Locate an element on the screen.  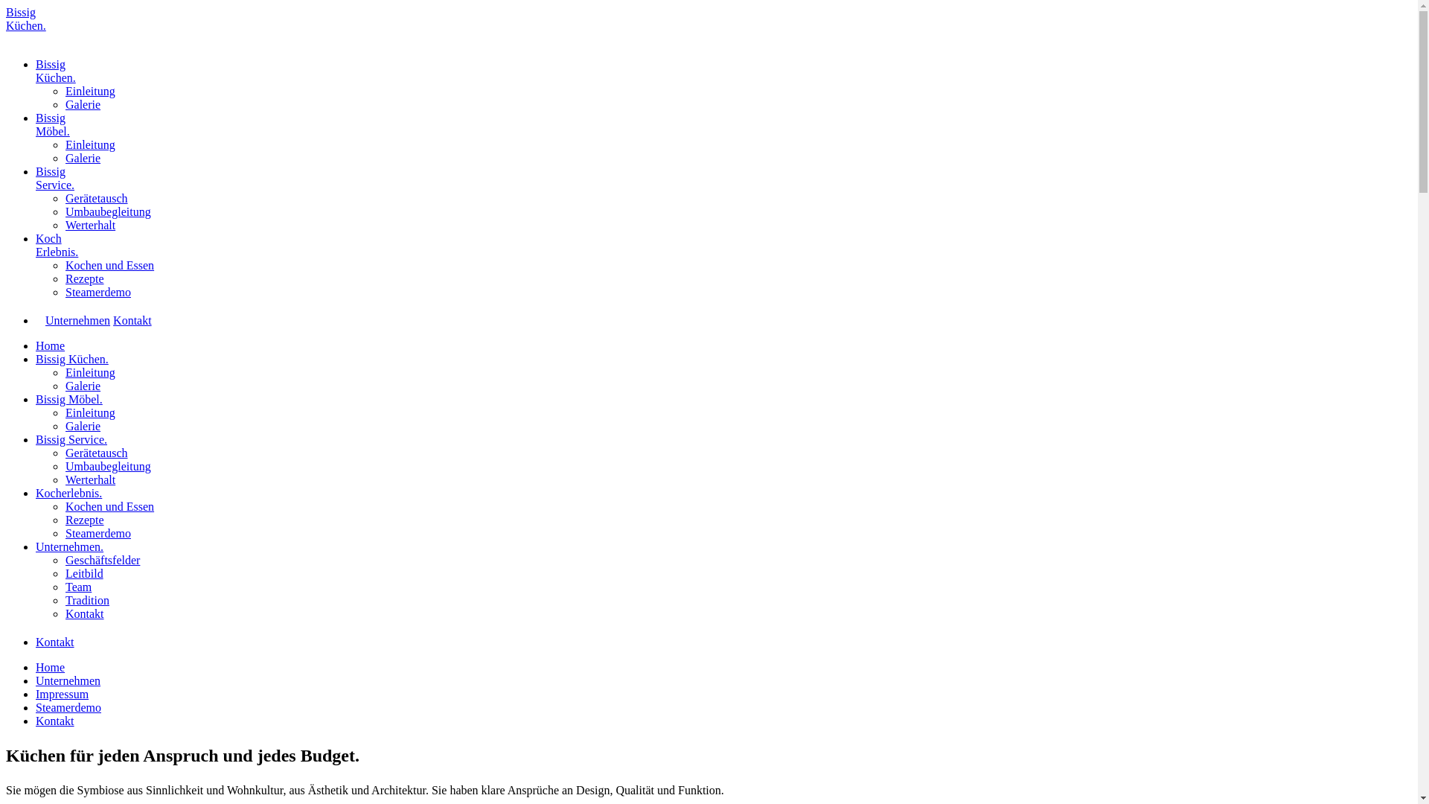
Einleitung is located at coordinates (91, 144).